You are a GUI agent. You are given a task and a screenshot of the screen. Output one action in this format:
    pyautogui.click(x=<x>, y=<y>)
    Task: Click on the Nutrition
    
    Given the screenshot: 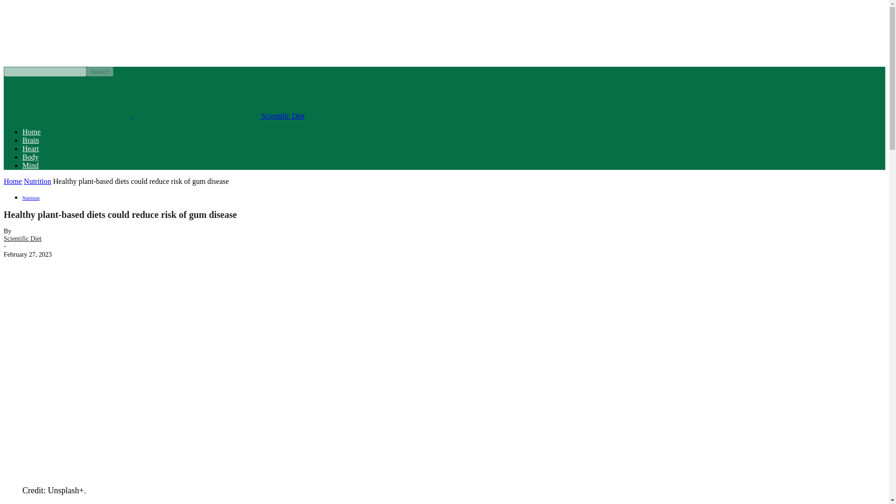 What is the action you would take?
    pyautogui.click(x=37, y=181)
    